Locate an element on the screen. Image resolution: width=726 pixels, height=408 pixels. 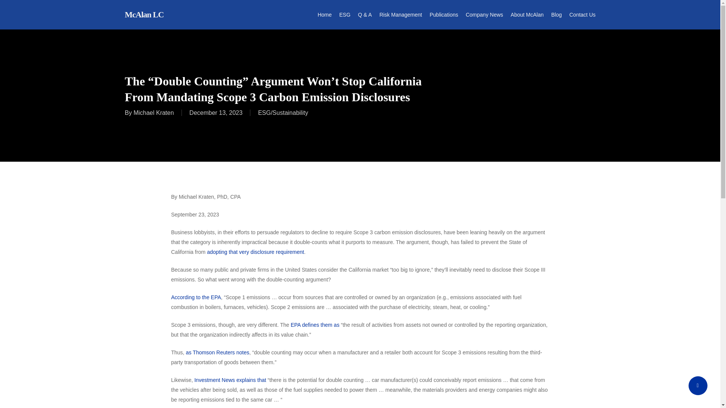
adopting that very disclosure requirement is located at coordinates (256, 252).